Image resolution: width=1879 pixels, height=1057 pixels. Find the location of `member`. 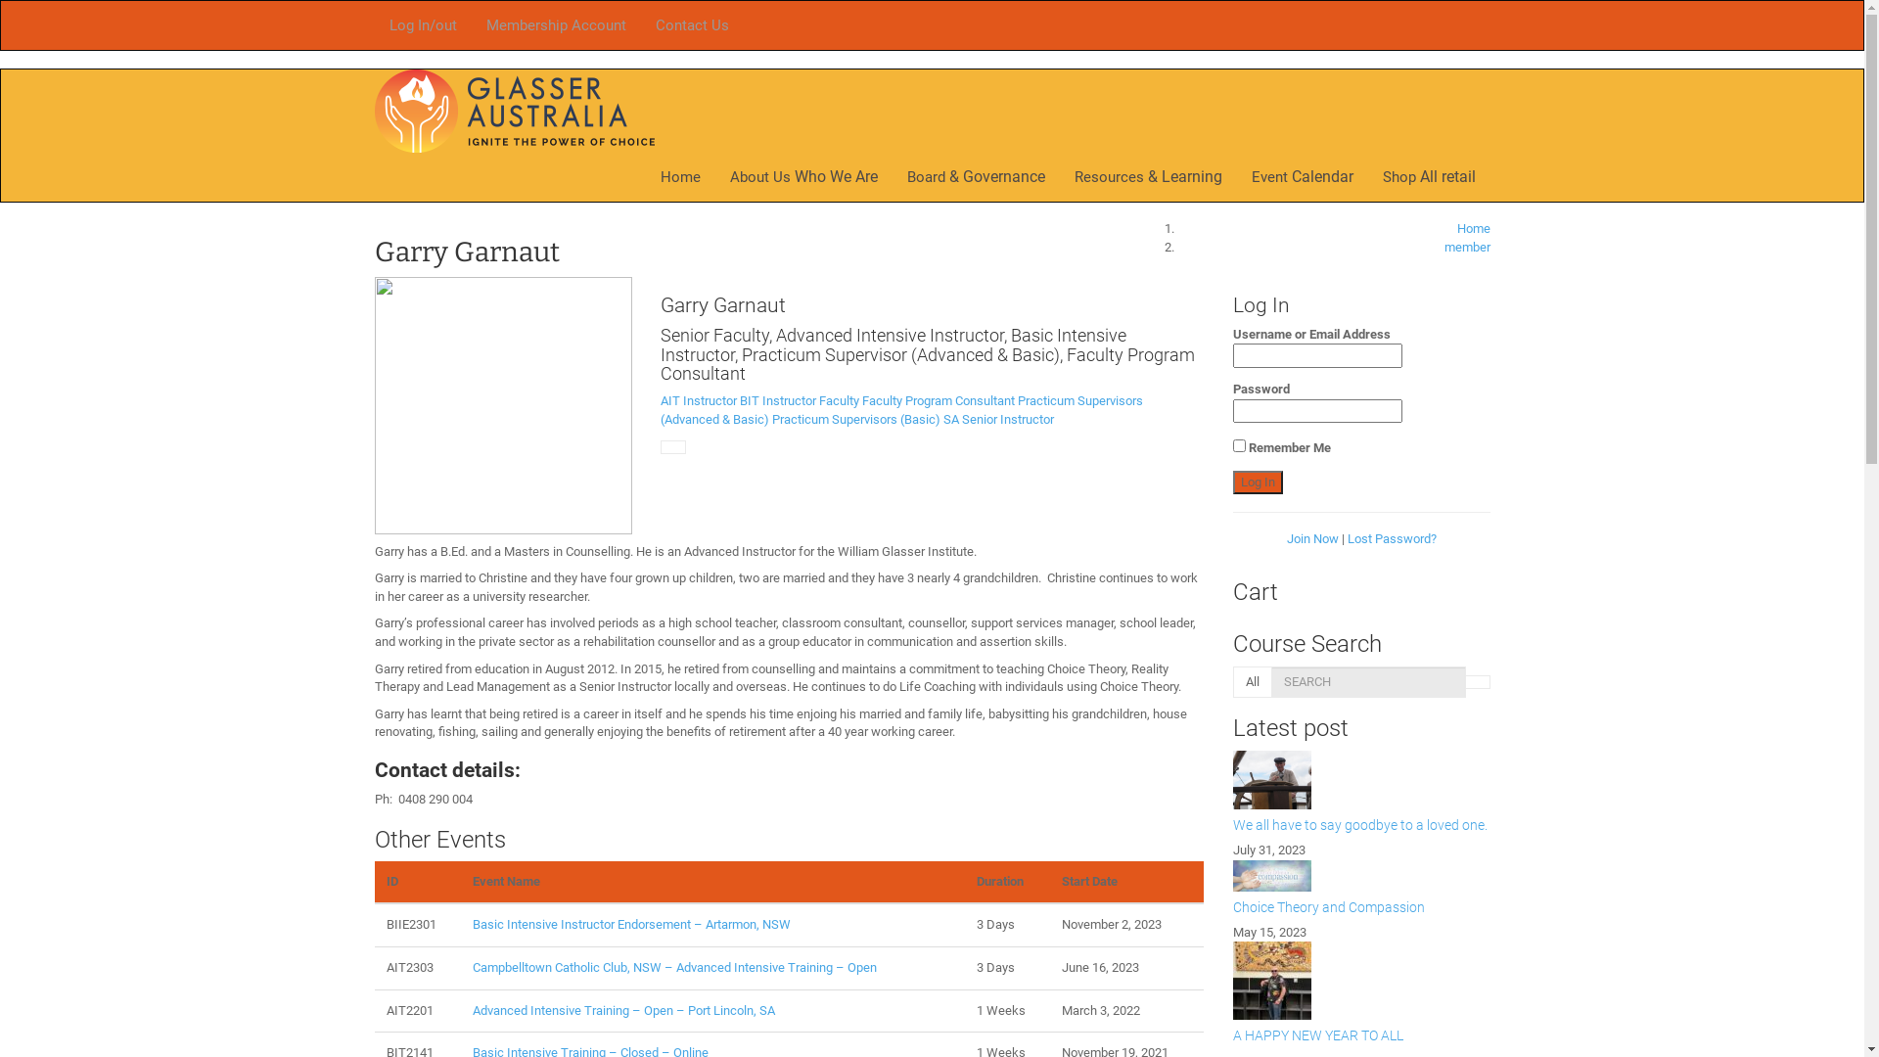

member is located at coordinates (1468, 247).